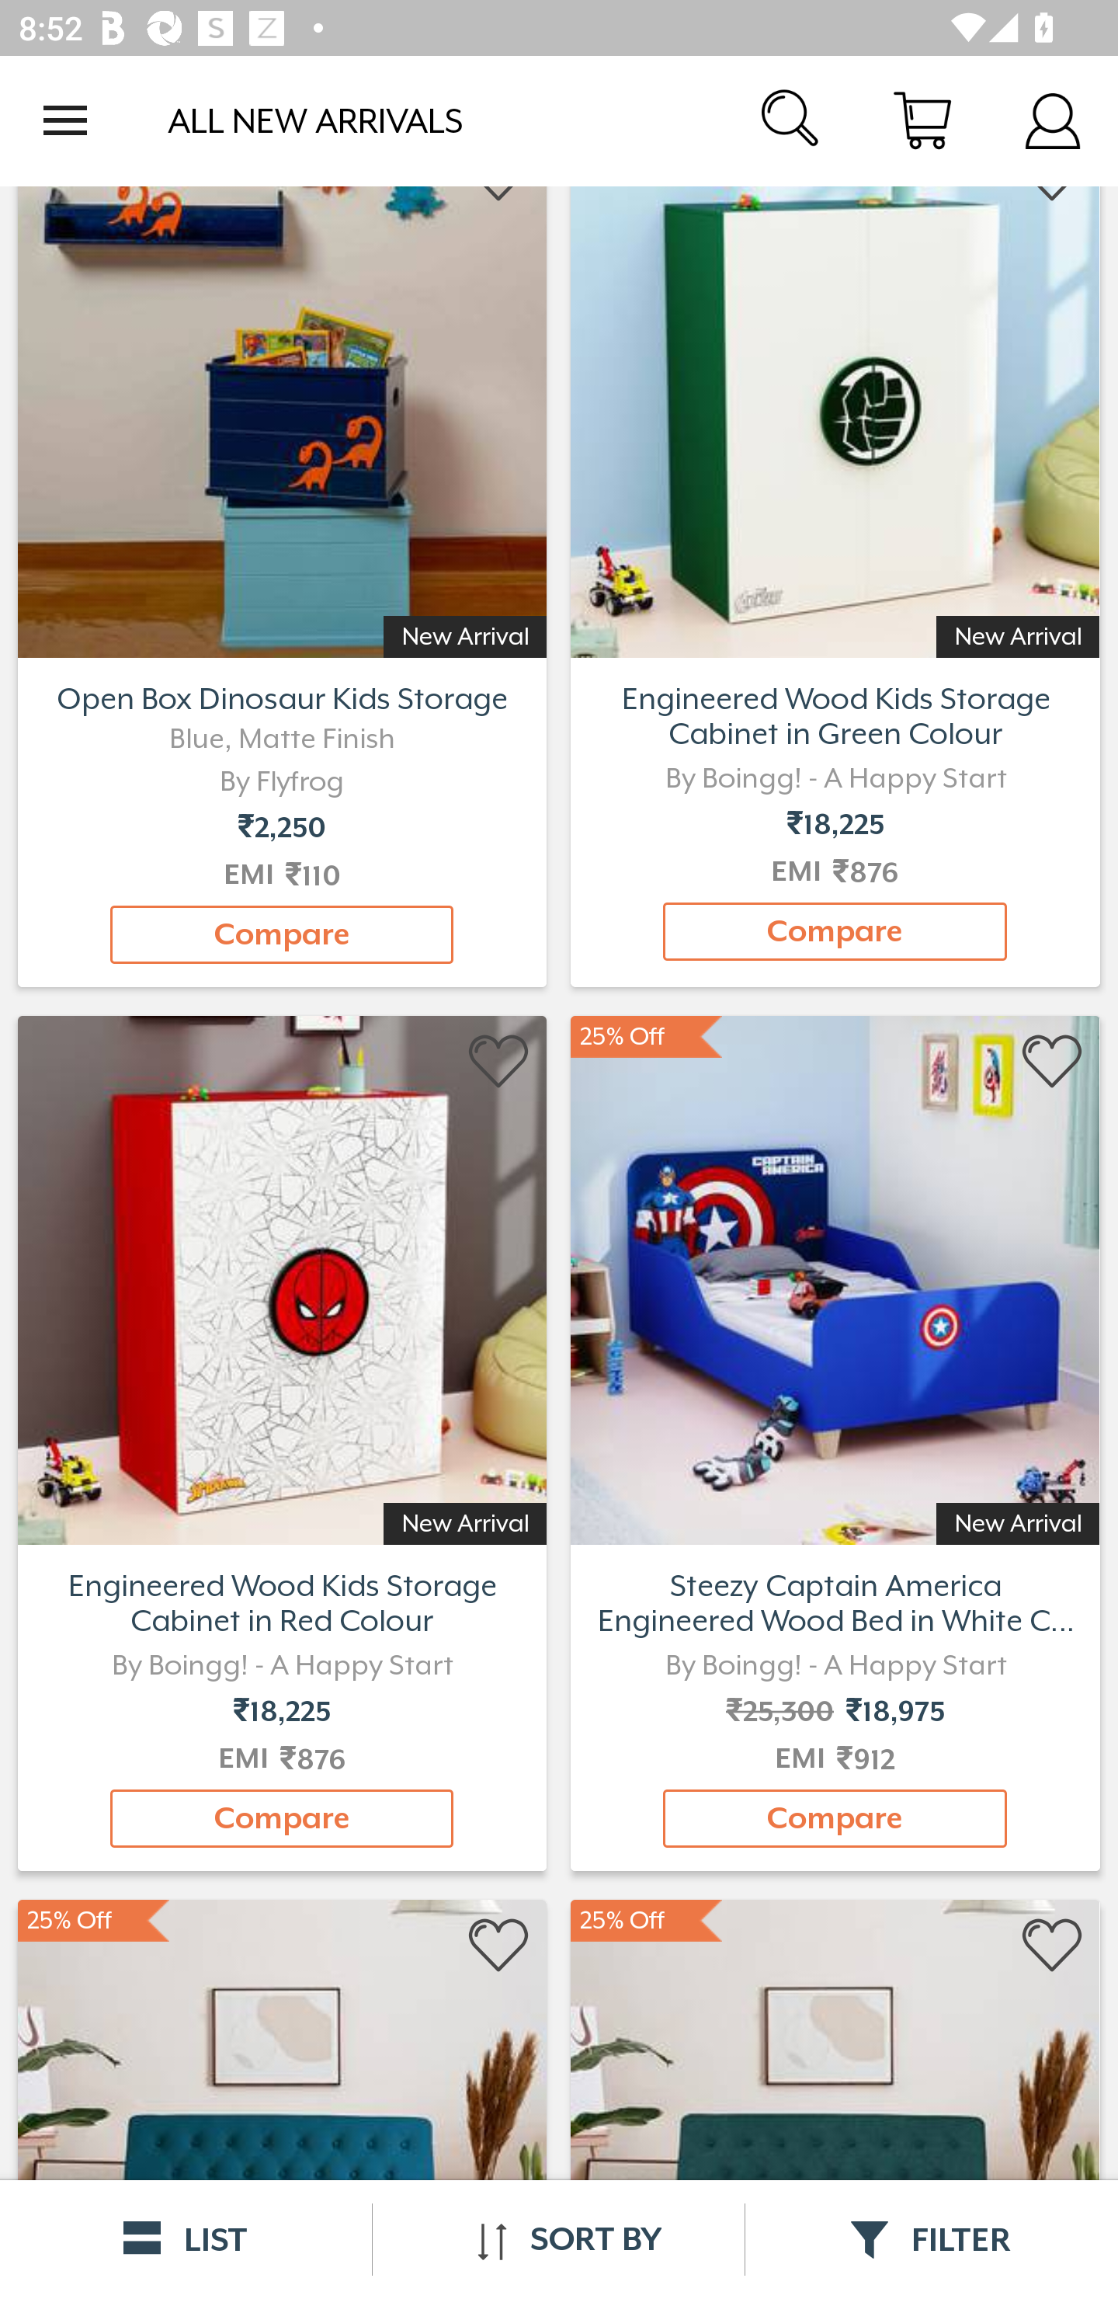  What do you see at coordinates (1053, 1946) in the screenshot?
I see `` at bounding box center [1053, 1946].